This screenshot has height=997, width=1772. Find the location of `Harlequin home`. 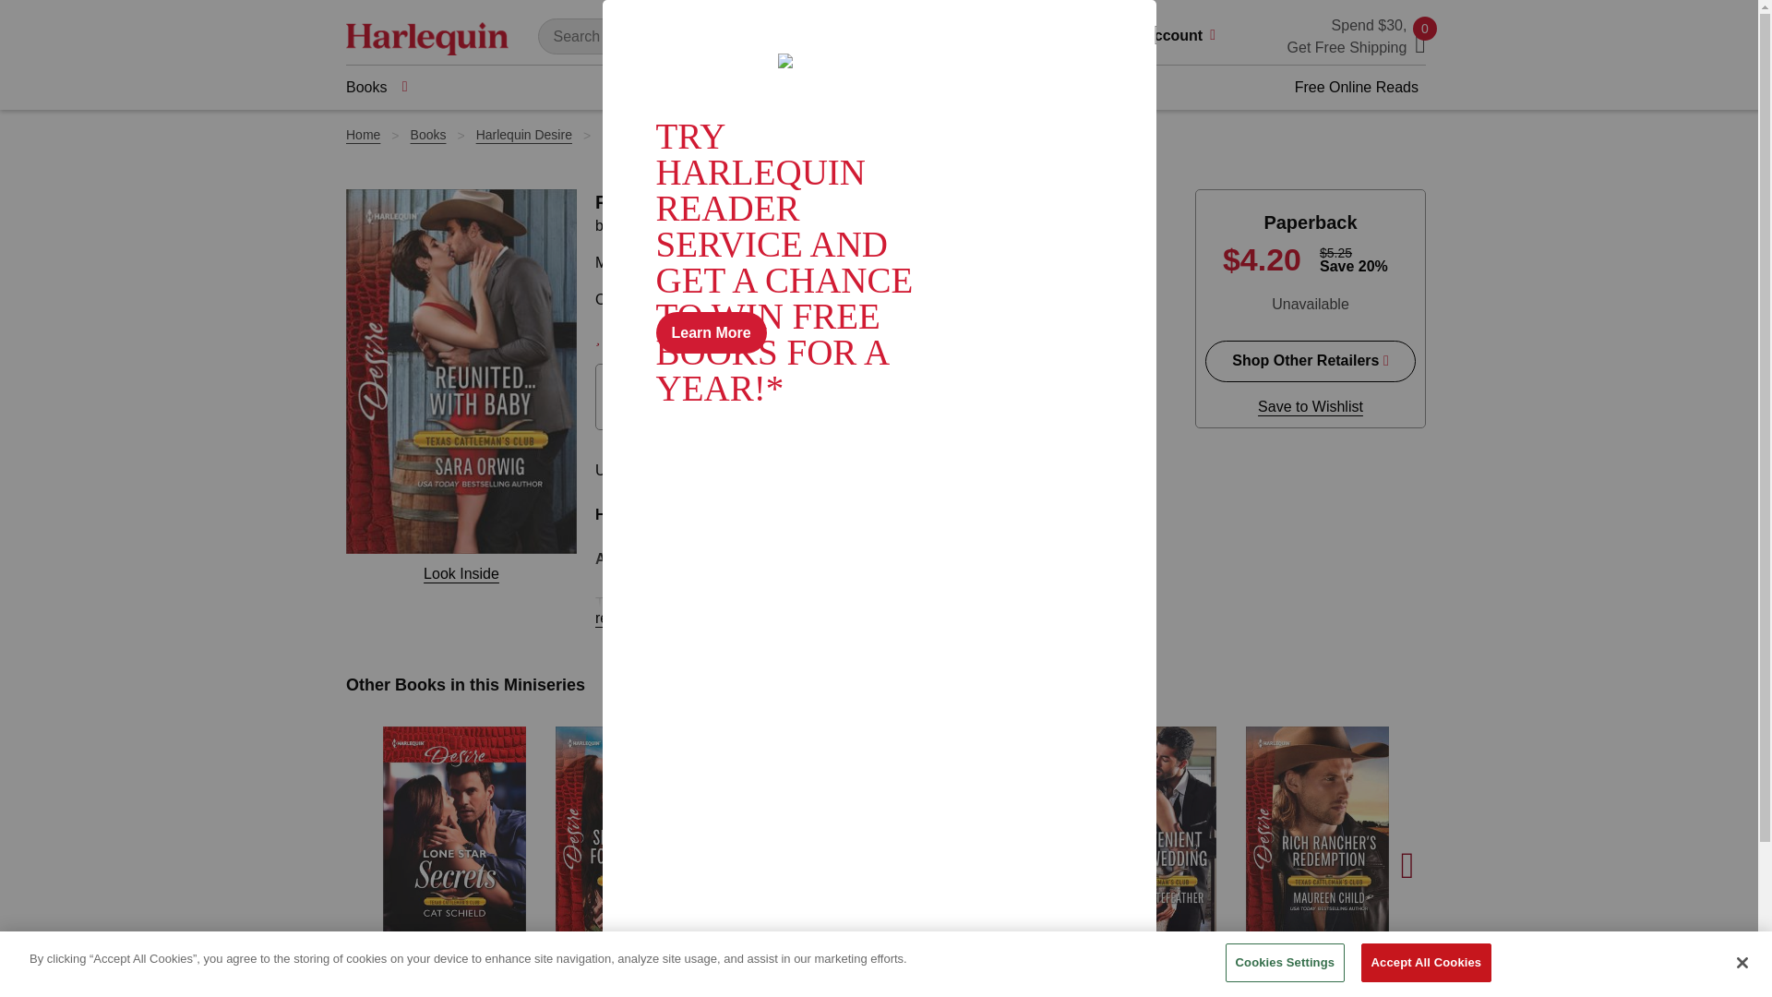

Harlequin home is located at coordinates (426, 37).